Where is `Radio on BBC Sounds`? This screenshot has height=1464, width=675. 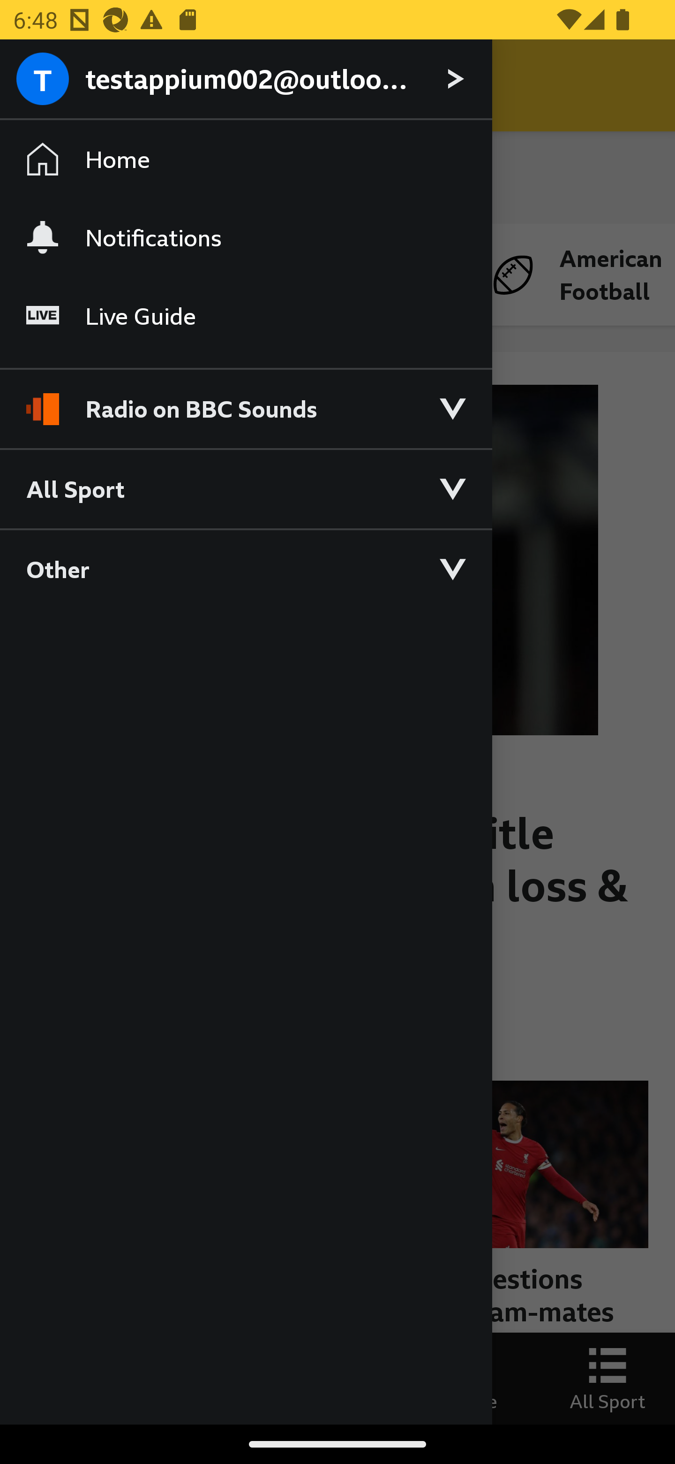 Radio on BBC Sounds is located at coordinates (246, 401).